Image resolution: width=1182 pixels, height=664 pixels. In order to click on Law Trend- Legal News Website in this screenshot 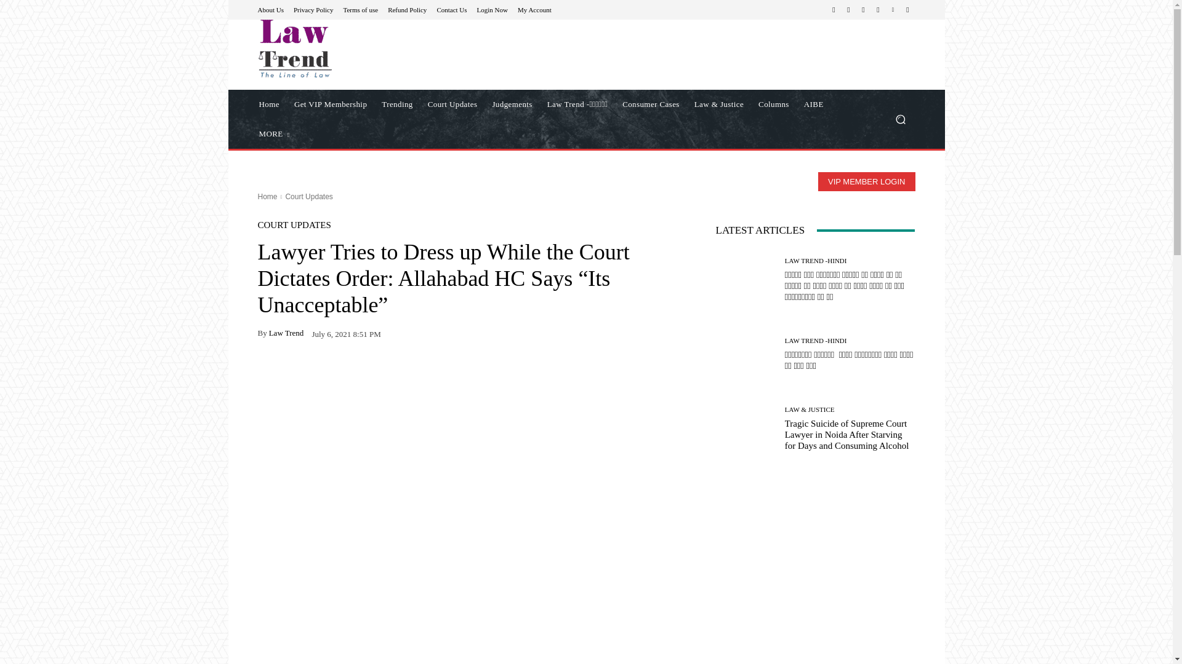, I will do `click(345, 49)`.